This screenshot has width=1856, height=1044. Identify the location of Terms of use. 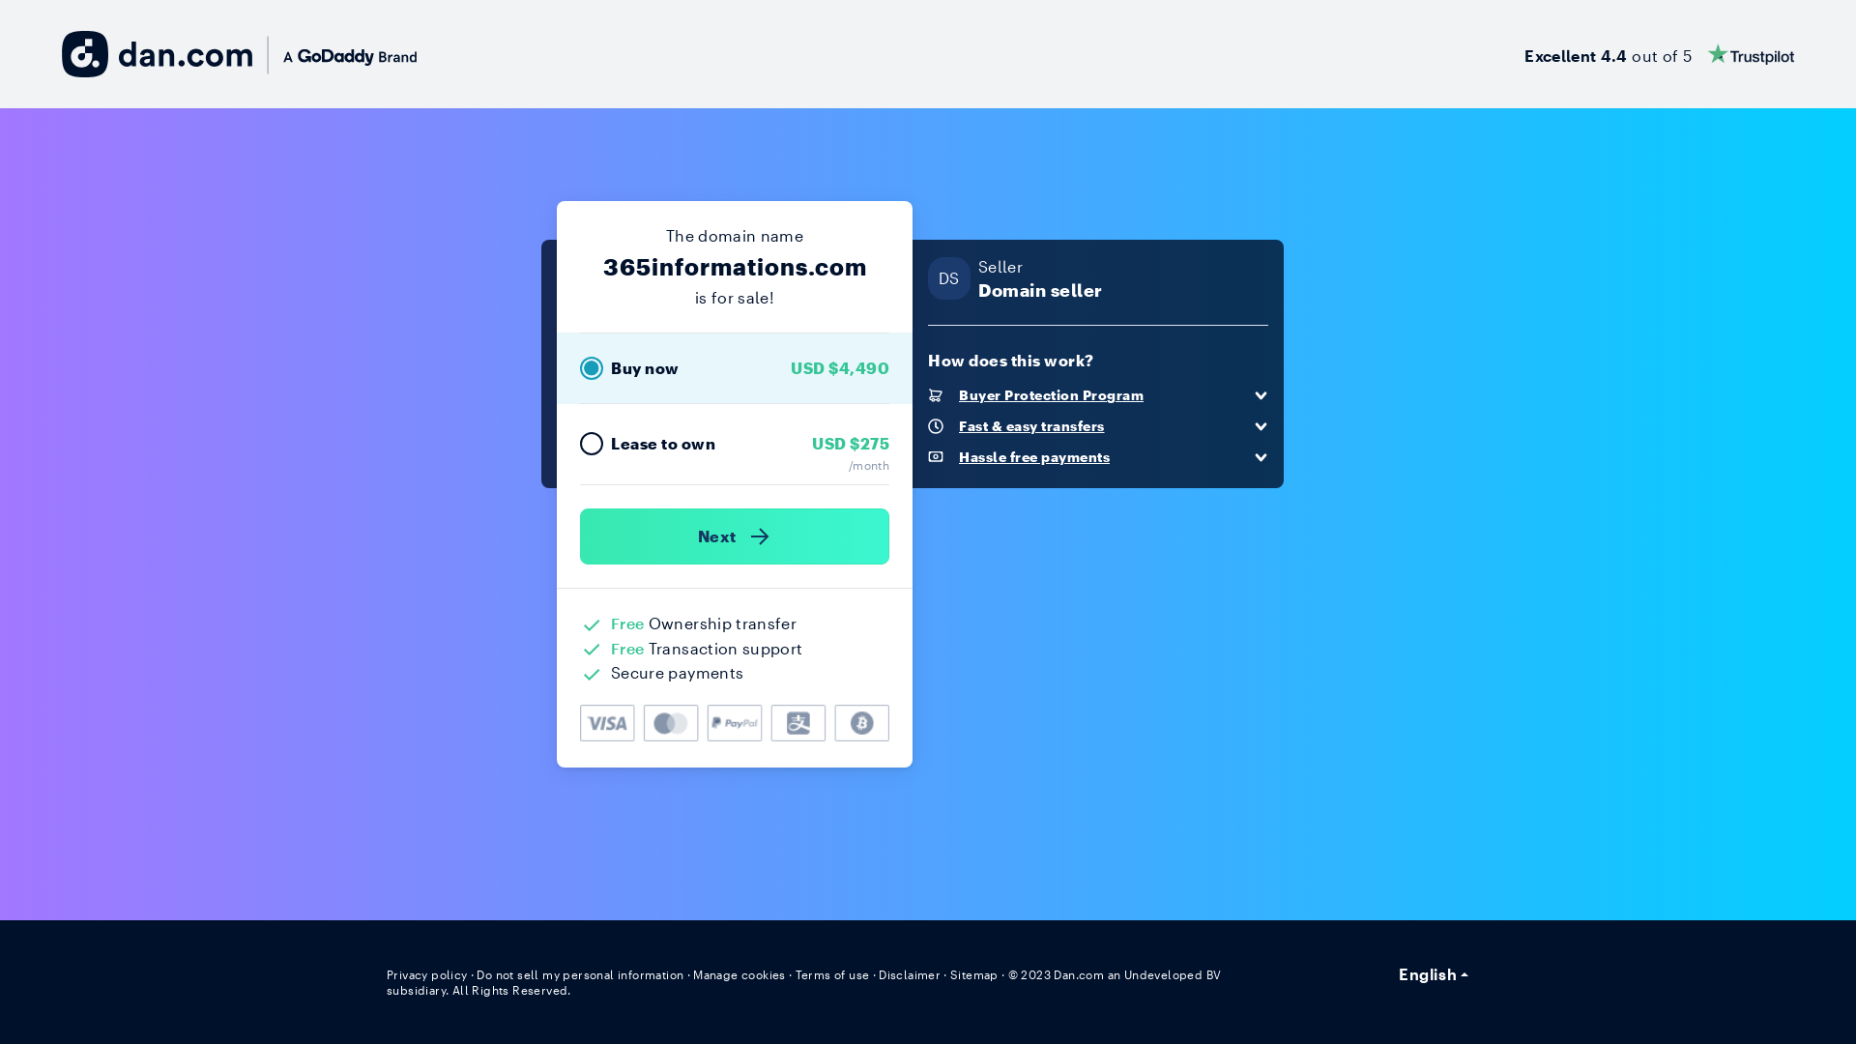
(833, 974).